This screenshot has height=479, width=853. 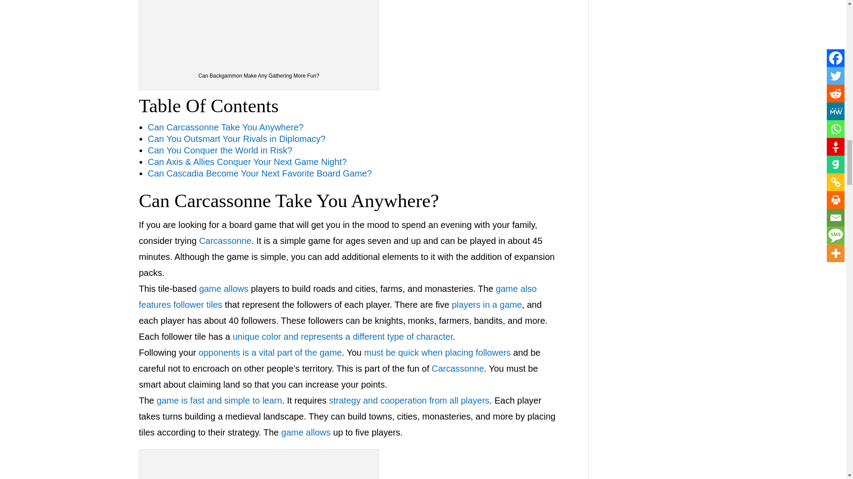 I want to click on Can Carcassonne Take You Anywhere?, so click(x=259, y=466).